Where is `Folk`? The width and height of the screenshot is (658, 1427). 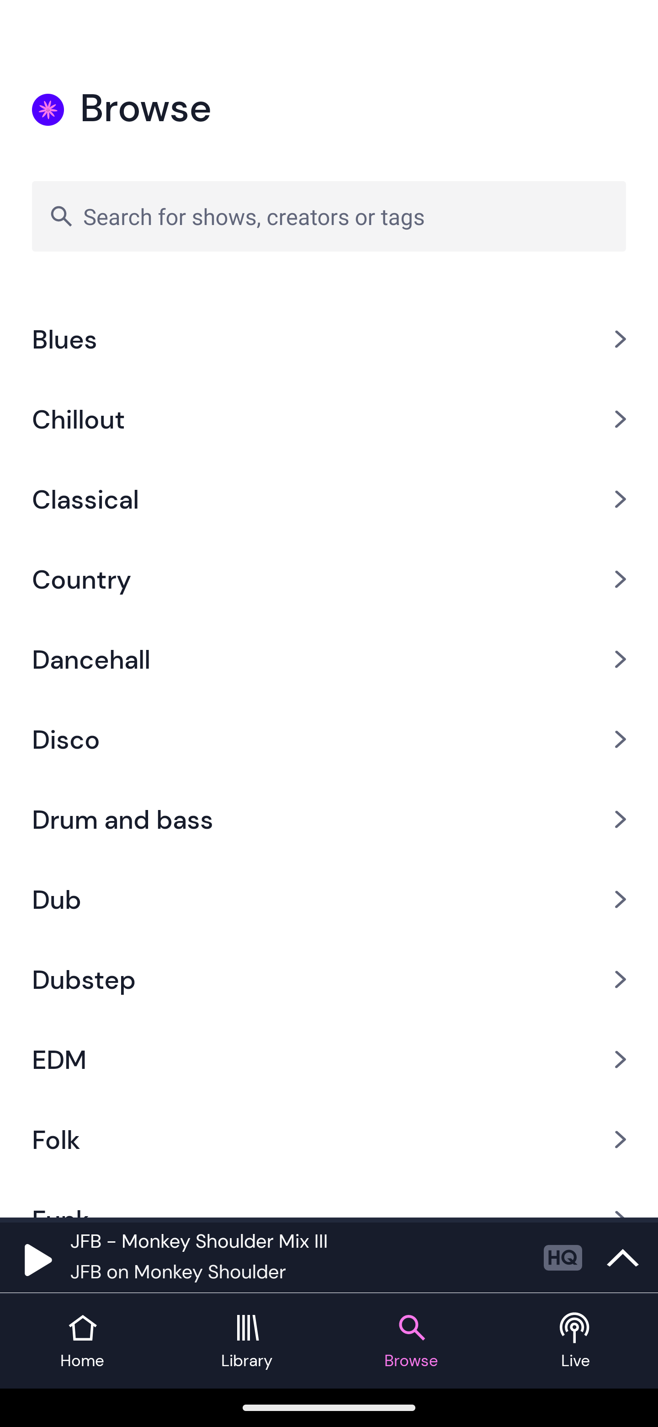 Folk is located at coordinates (329, 1140).